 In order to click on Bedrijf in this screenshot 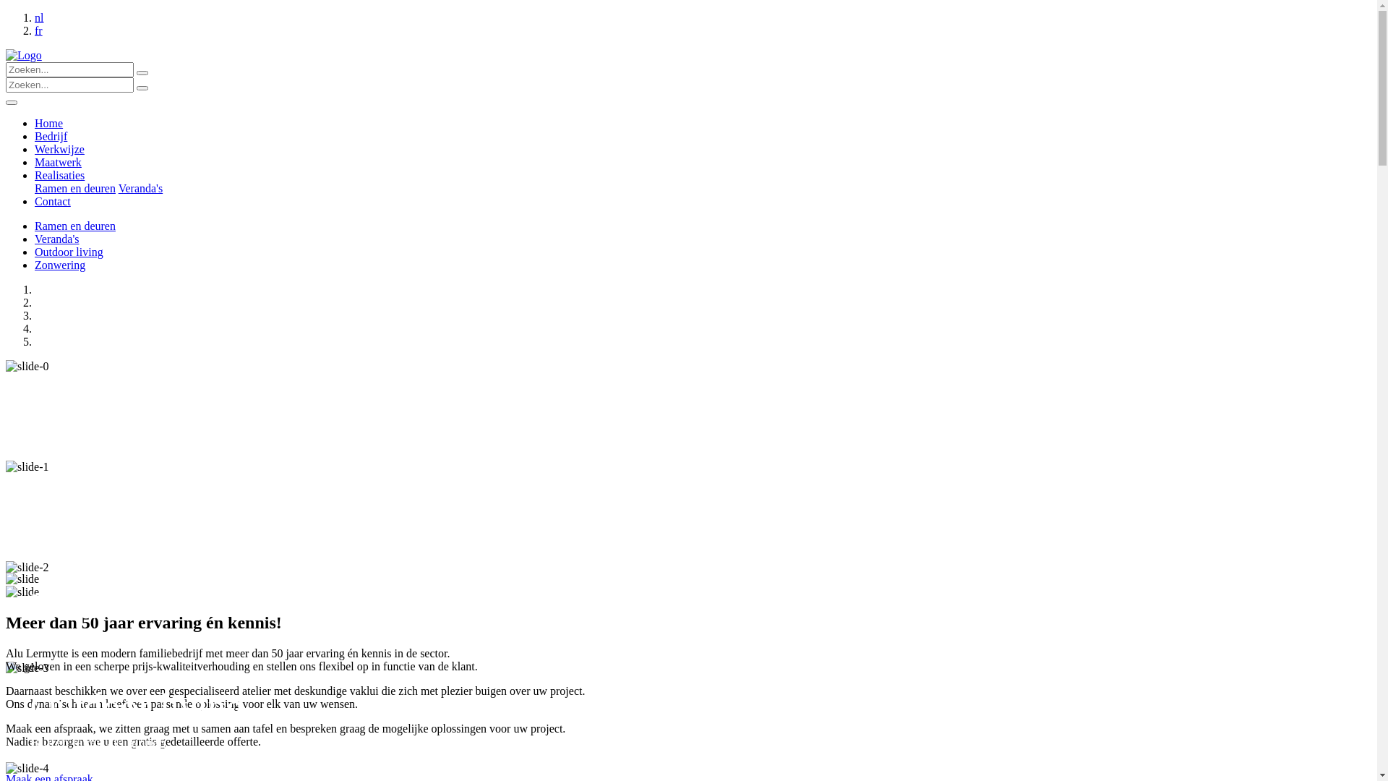, I will do `click(51, 136)`.